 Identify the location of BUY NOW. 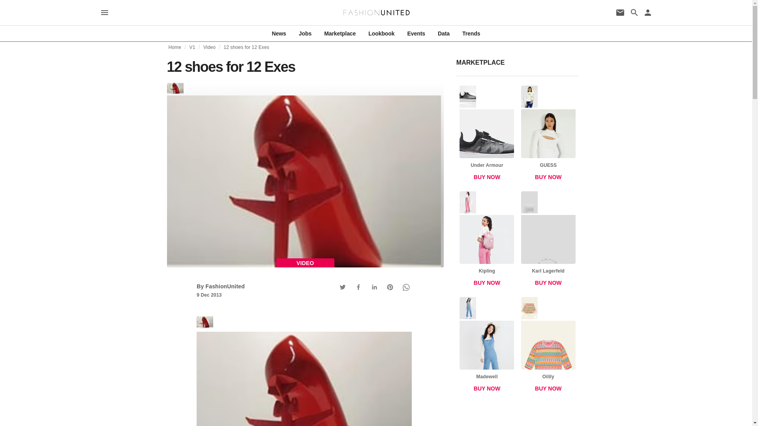
(548, 389).